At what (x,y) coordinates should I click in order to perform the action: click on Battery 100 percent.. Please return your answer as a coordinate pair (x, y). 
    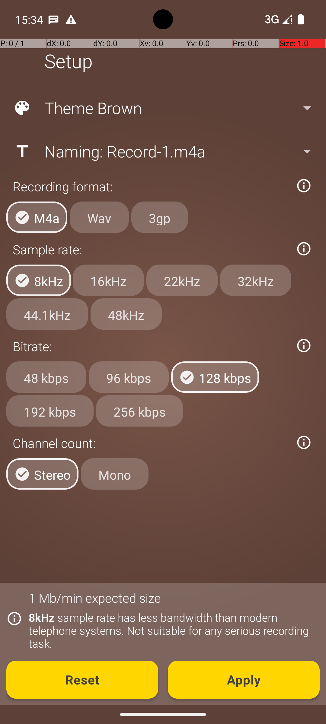
    Looking at the image, I should click on (301, 19).